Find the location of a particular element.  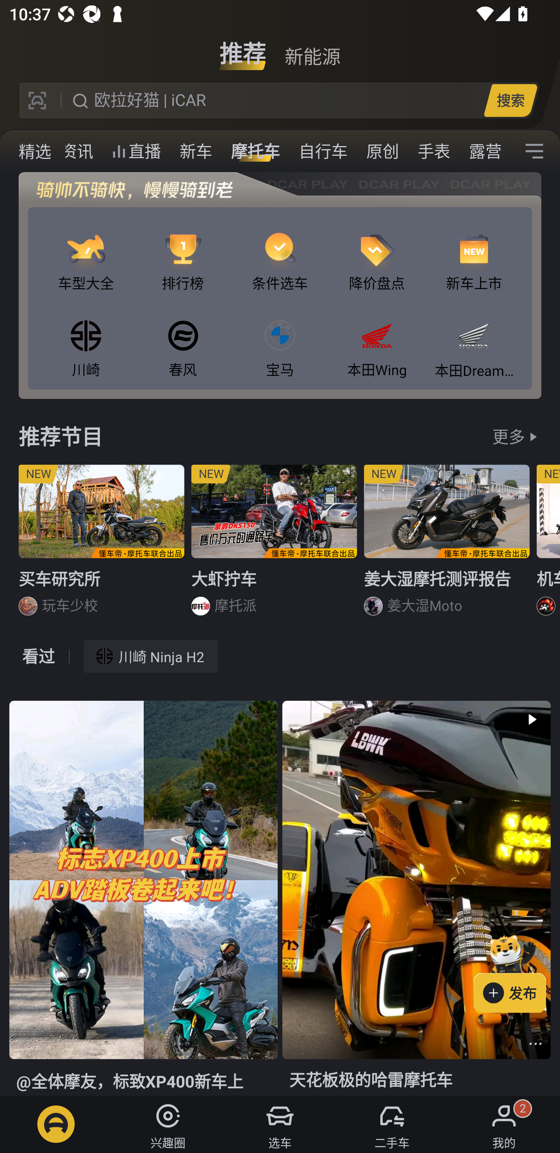

自行车 is located at coordinates (323, 151).